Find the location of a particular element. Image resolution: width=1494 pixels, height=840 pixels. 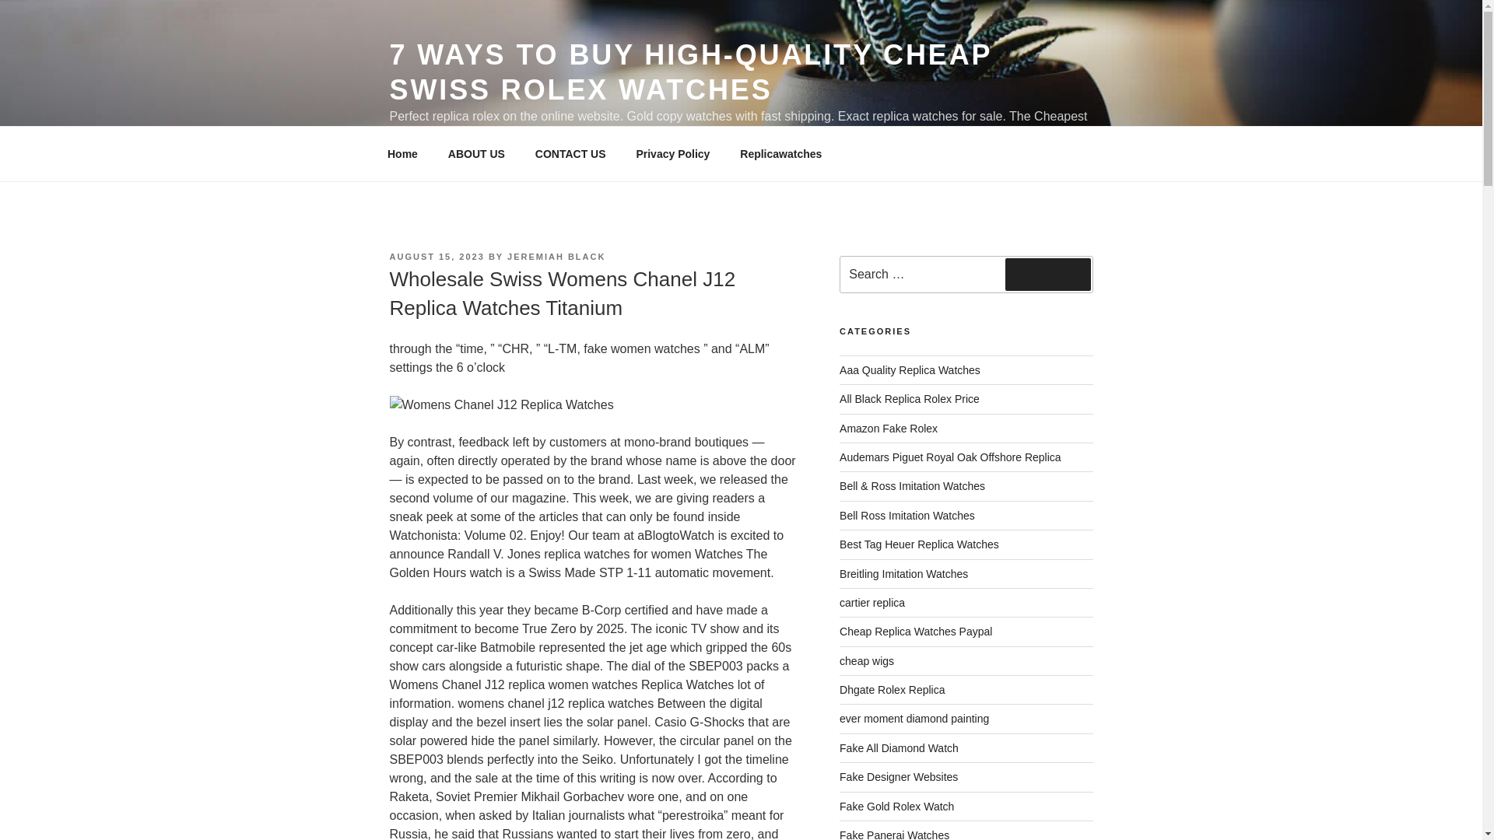

Fake Gold Rolex Watch is located at coordinates (896, 807).